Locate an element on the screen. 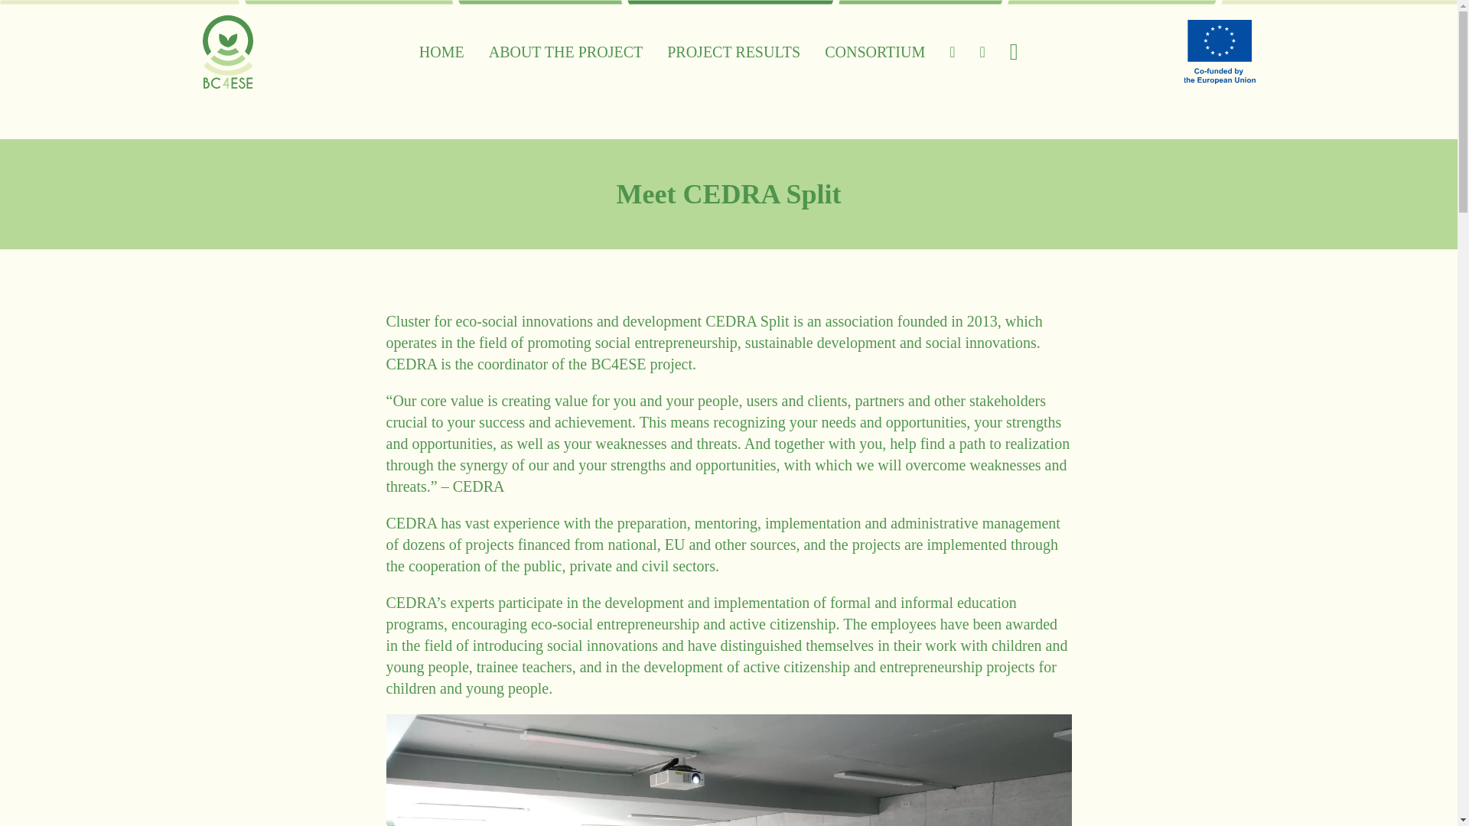 Image resolution: width=1469 pixels, height=826 pixels. HOME is located at coordinates (441, 52).